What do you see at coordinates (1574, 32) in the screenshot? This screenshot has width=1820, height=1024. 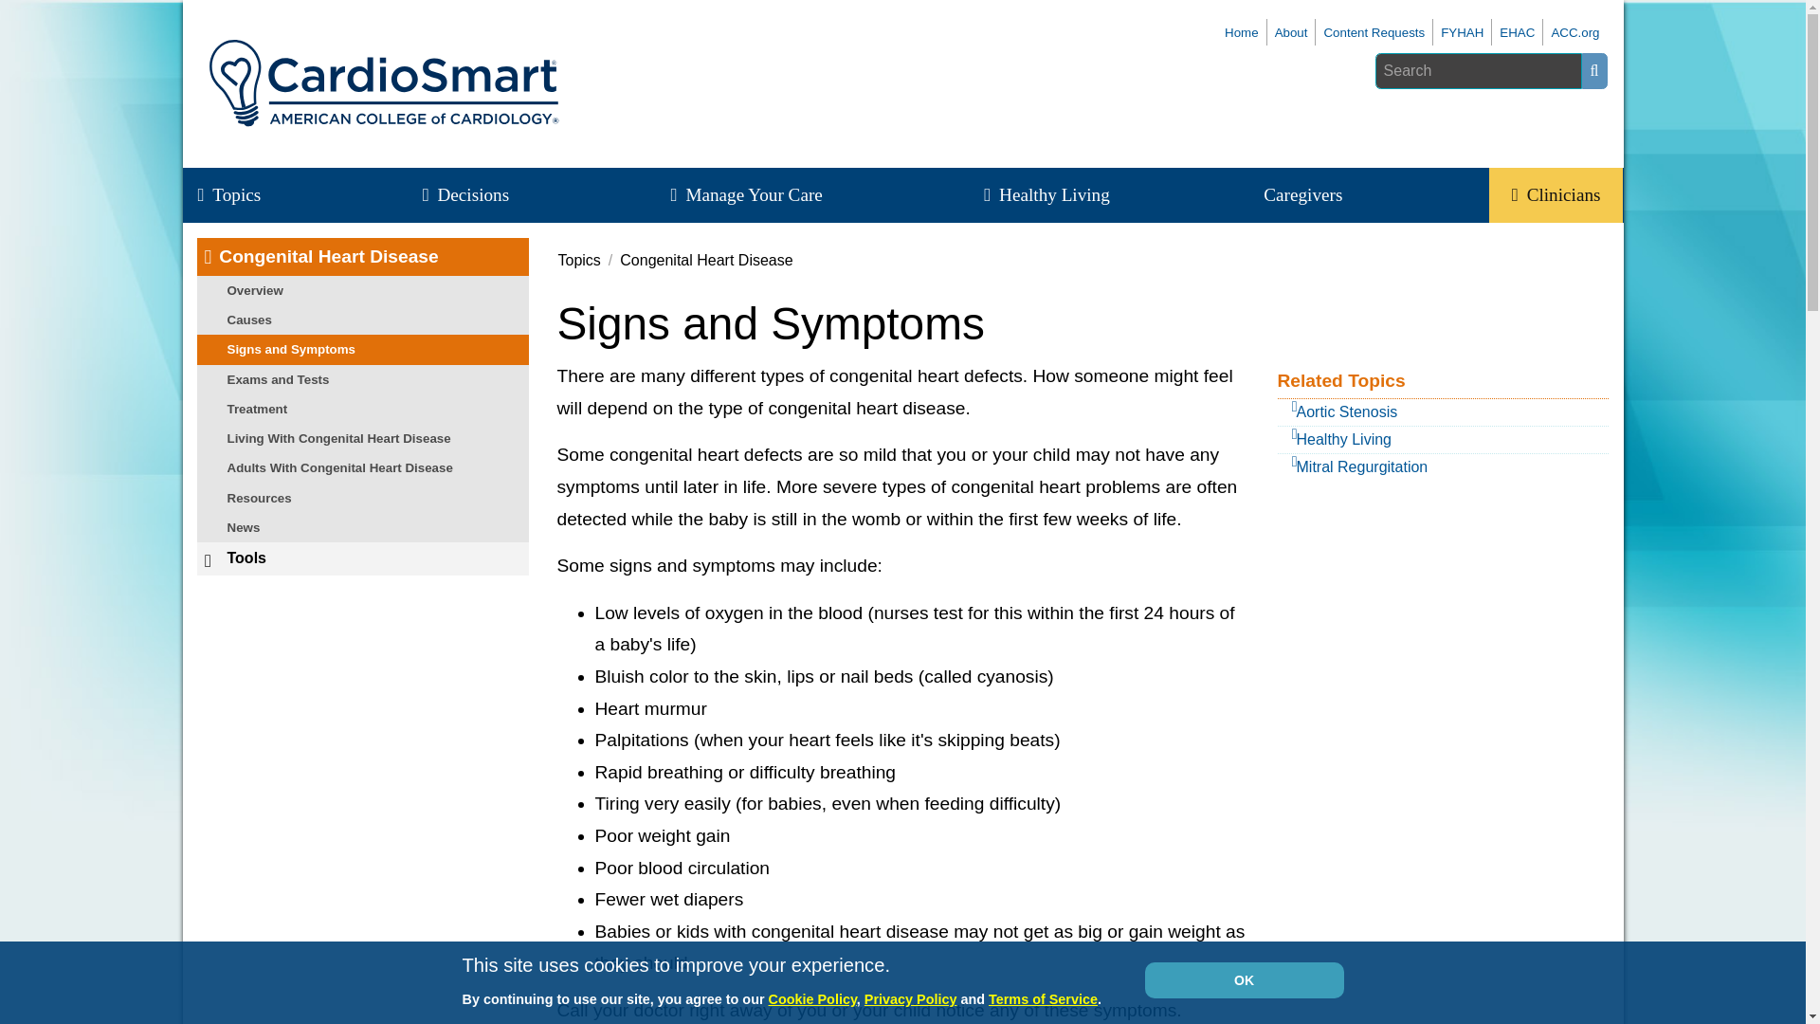 I see `ACC.org` at bounding box center [1574, 32].